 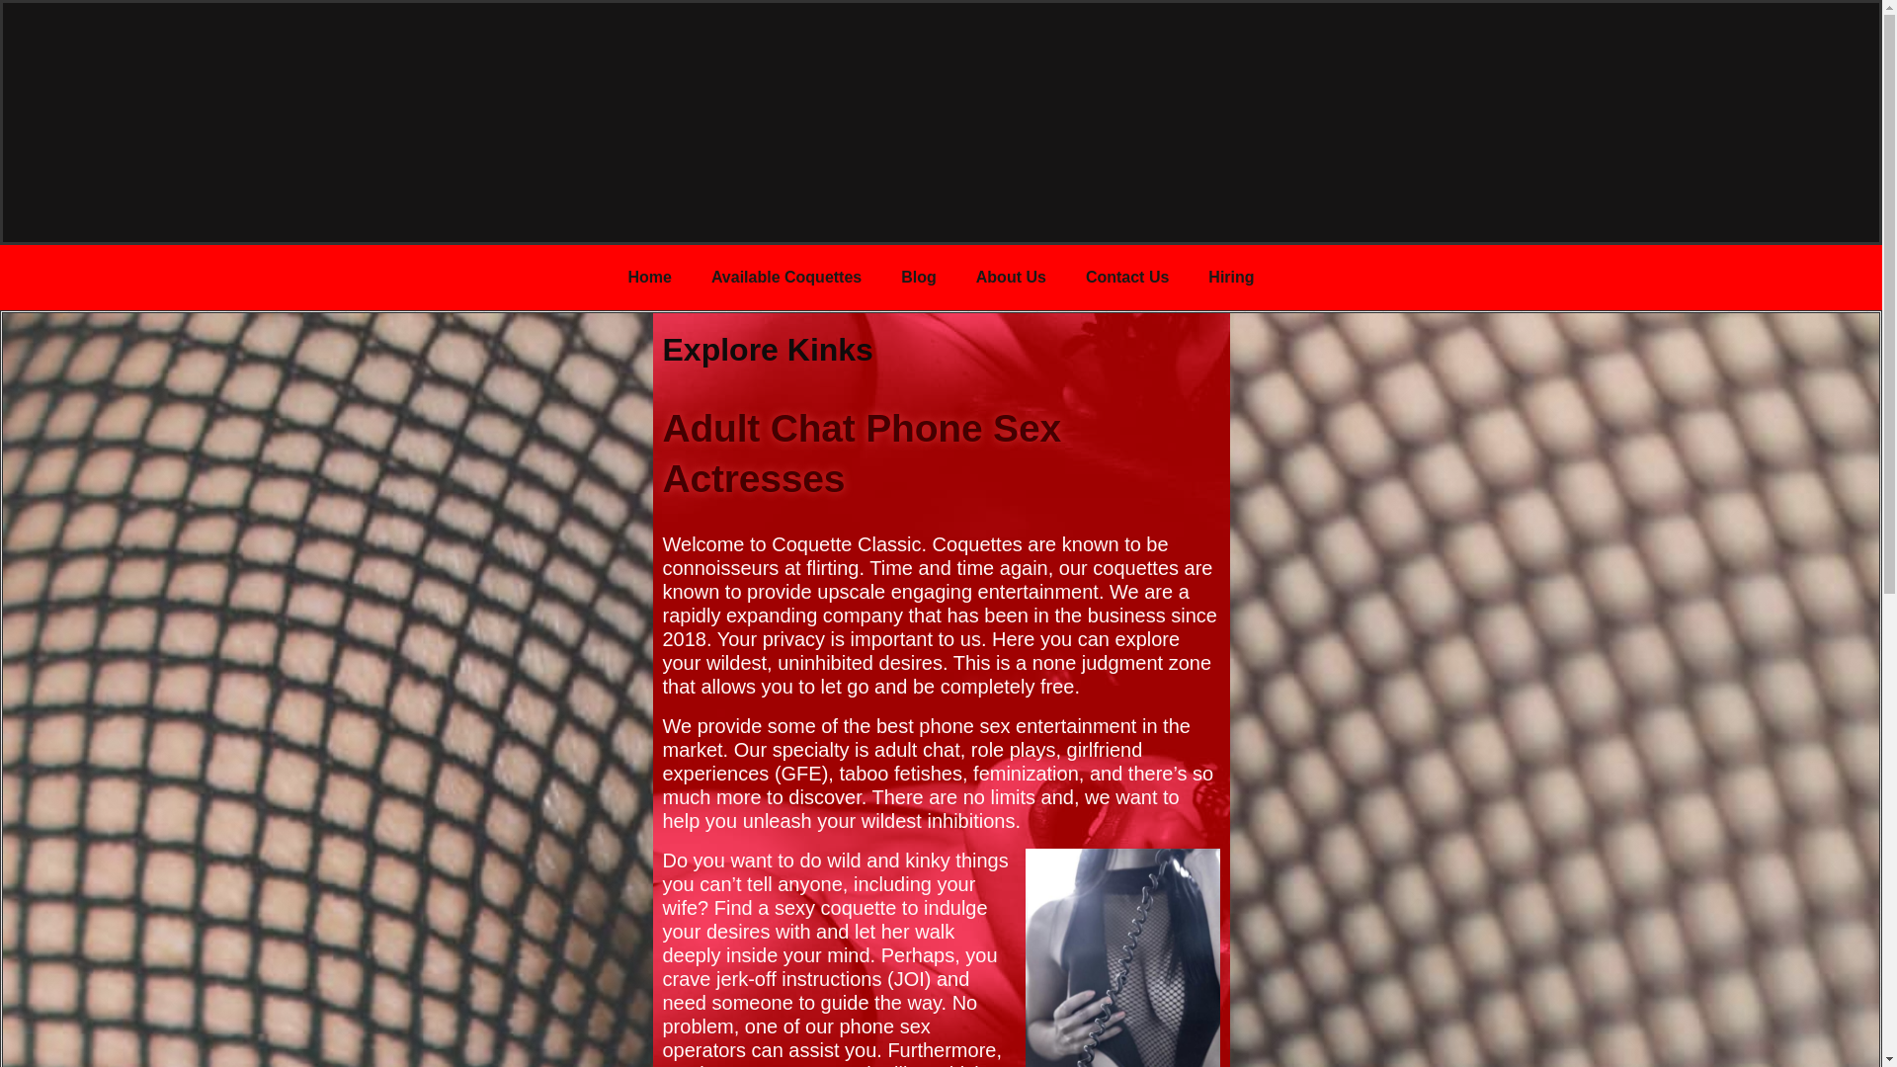 I want to click on Home, so click(x=648, y=277).